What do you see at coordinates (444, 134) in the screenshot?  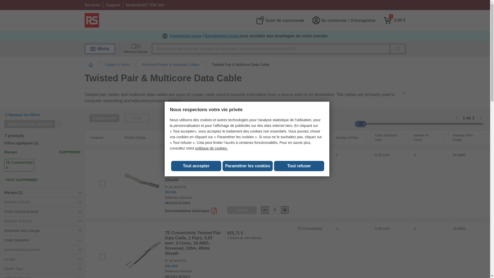 I see `Tri croissant` at bounding box center [444, 134].